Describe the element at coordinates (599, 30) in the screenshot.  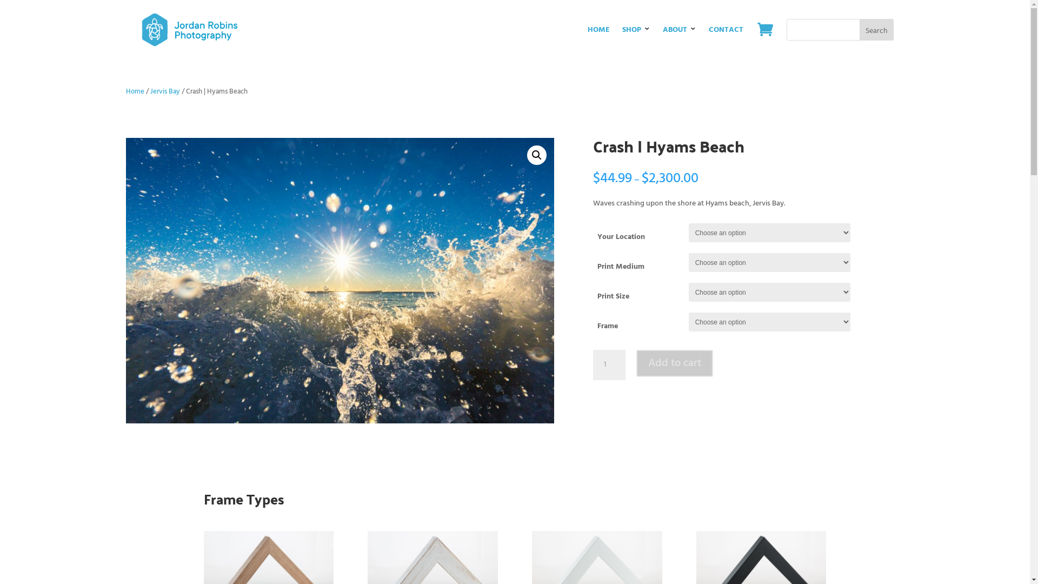
I see `HOME` at that location.